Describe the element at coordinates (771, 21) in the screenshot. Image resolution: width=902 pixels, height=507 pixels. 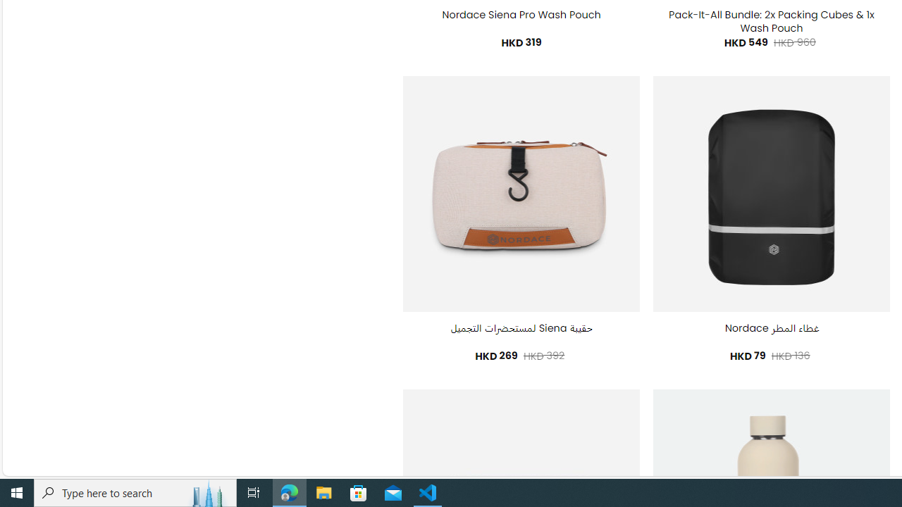
I see `Pack-It-All Bundle: 2x Packing Cubes & 1x Wash Pouch` at that location.